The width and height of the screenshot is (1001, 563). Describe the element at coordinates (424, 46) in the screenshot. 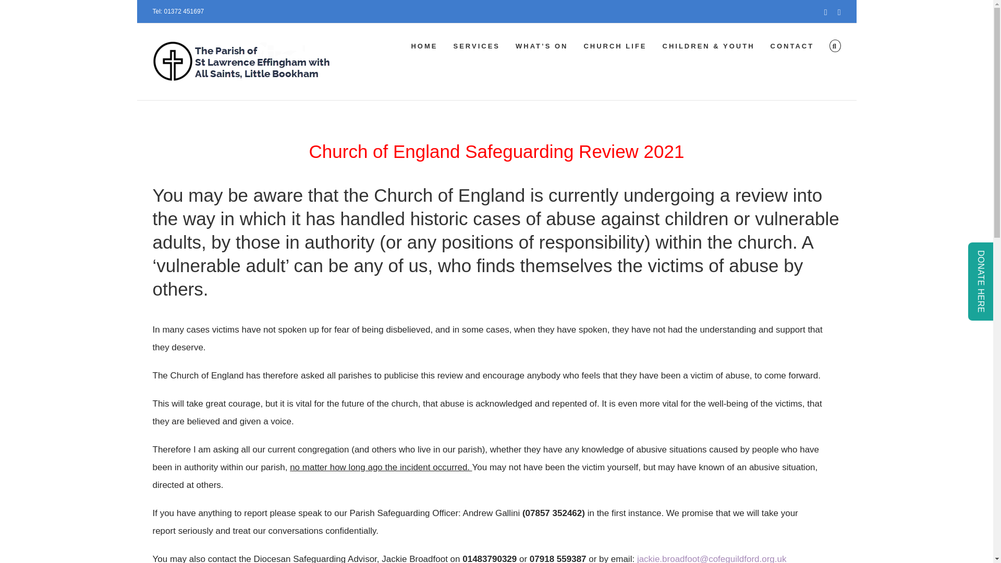

I see `HOME` at that location.